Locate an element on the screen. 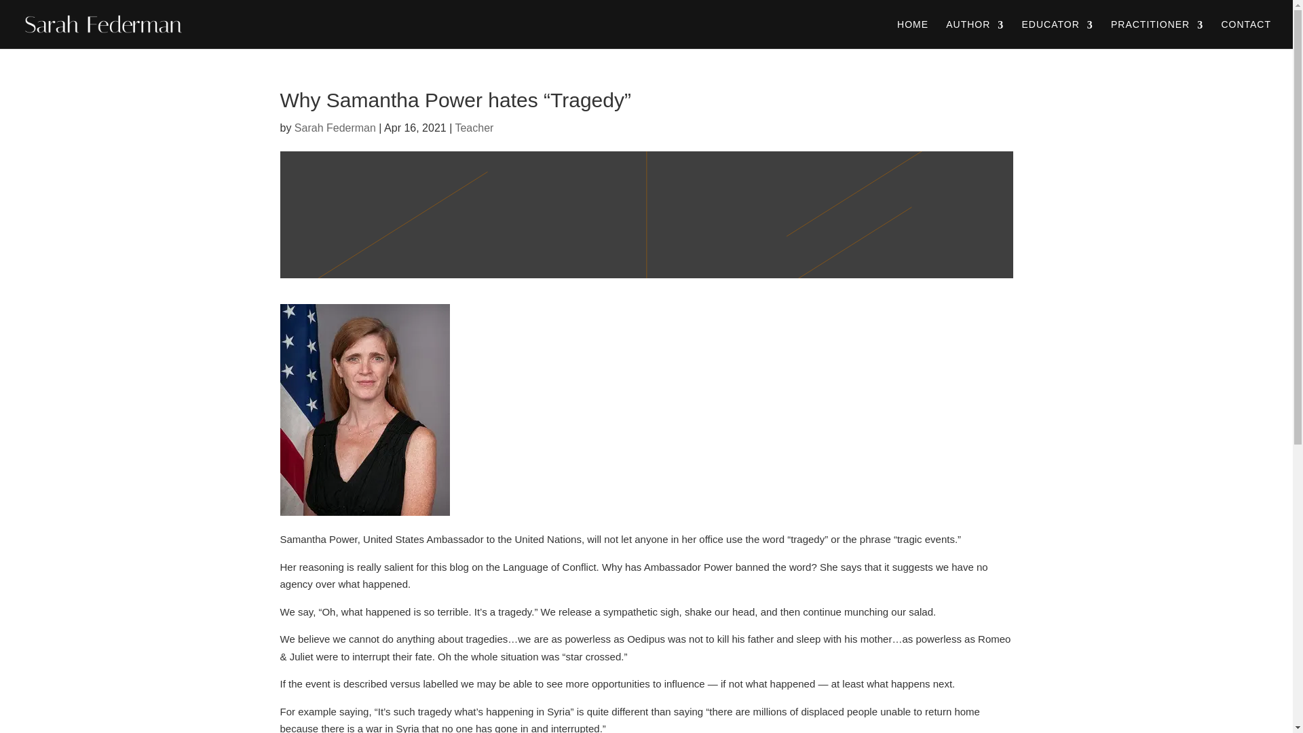  AUTHOR is located at coordinates (975, 34).